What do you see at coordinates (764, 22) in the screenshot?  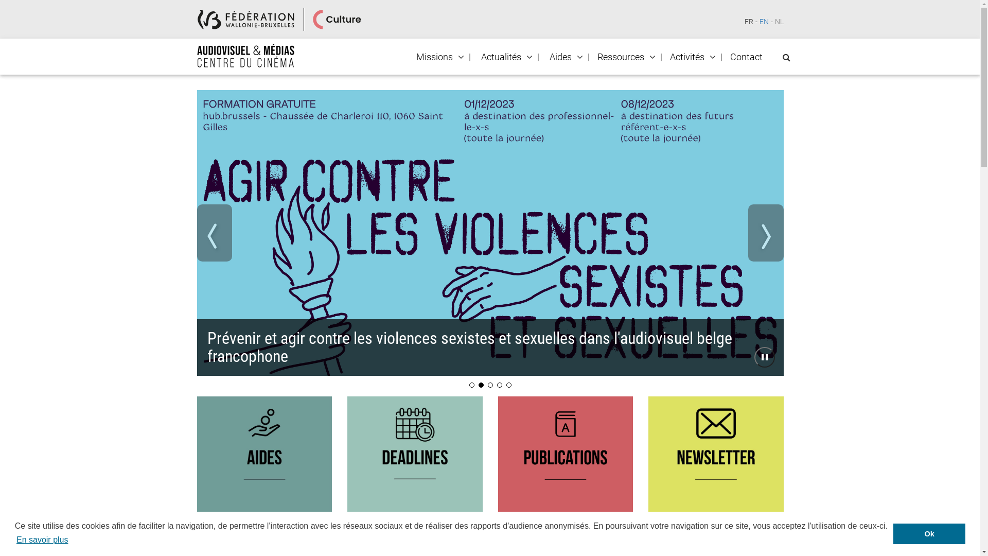 I see `EN` at bounding box center [764, 22].